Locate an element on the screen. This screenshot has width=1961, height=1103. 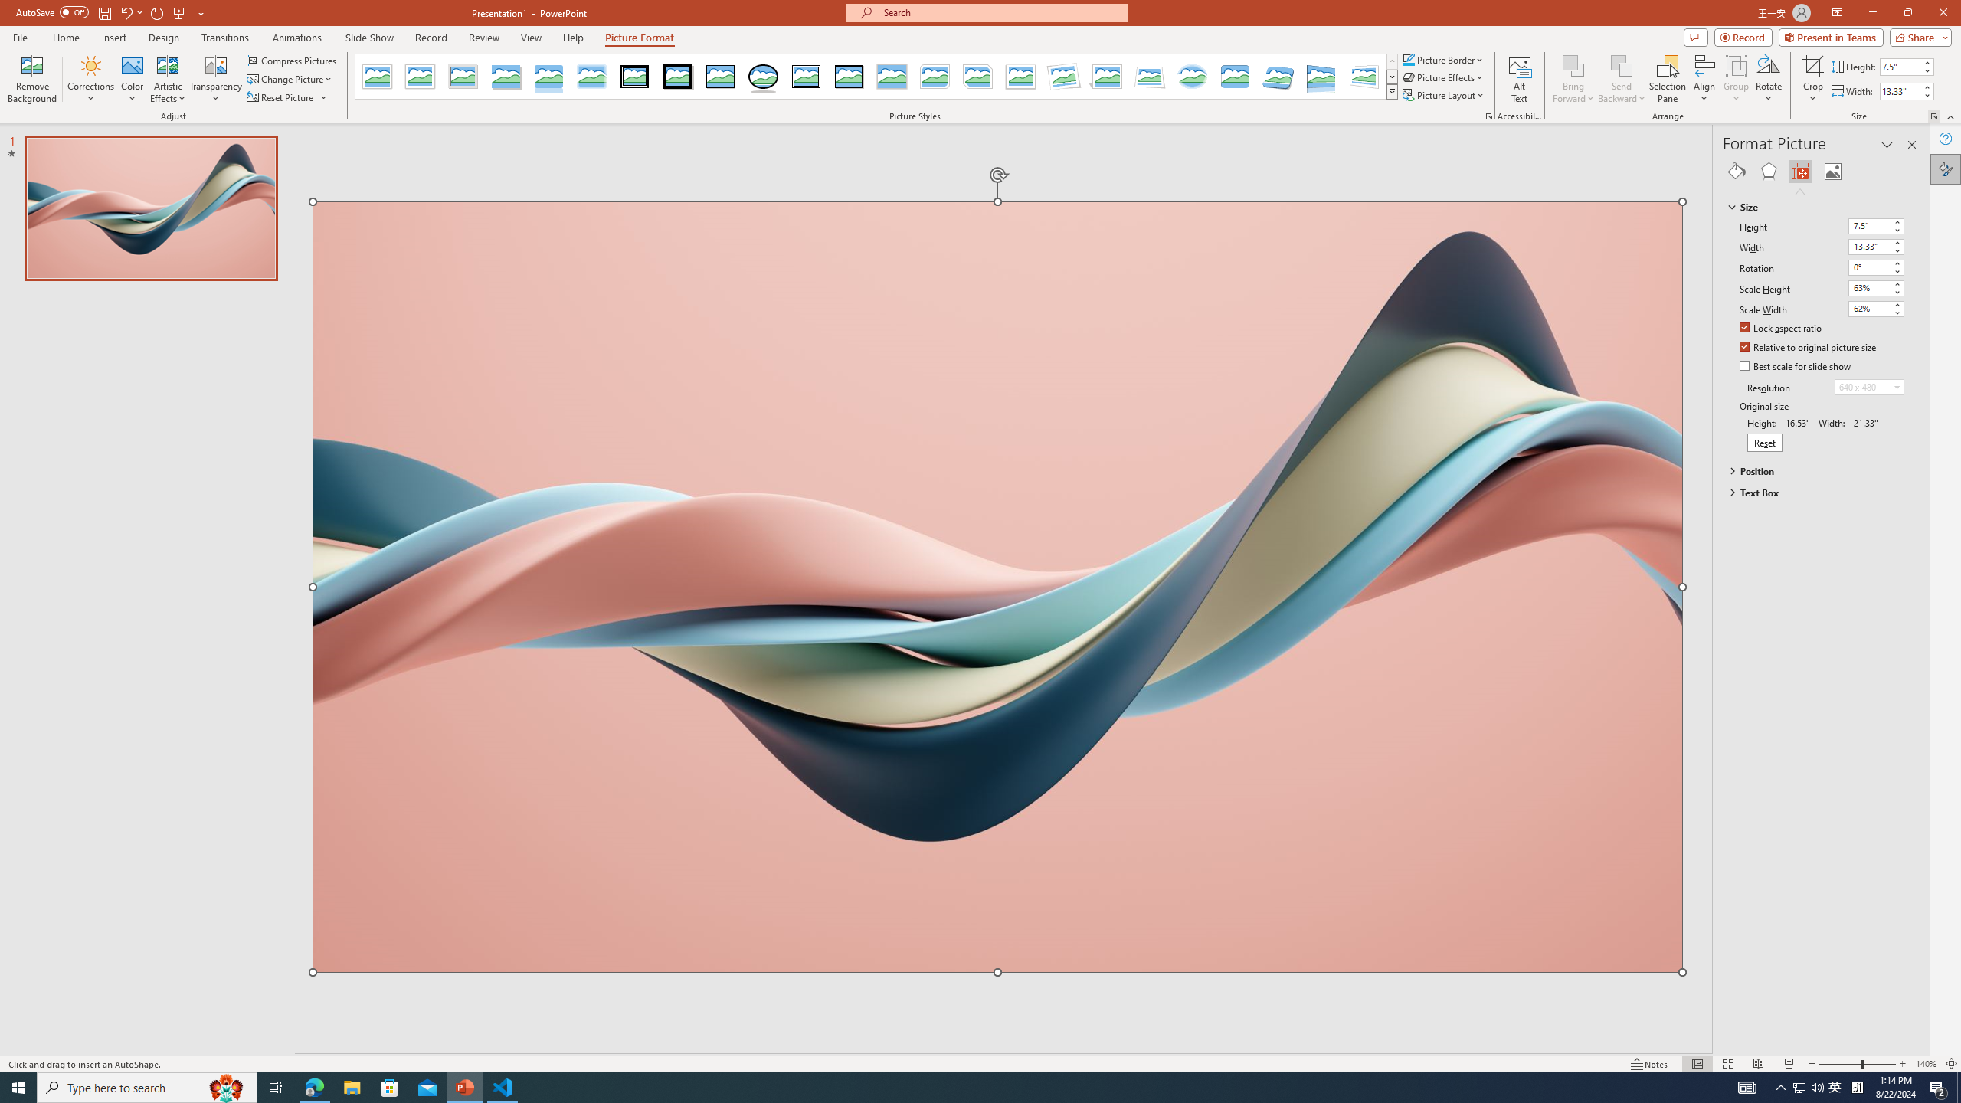
Resolution is located at coordinates (1869, 387).